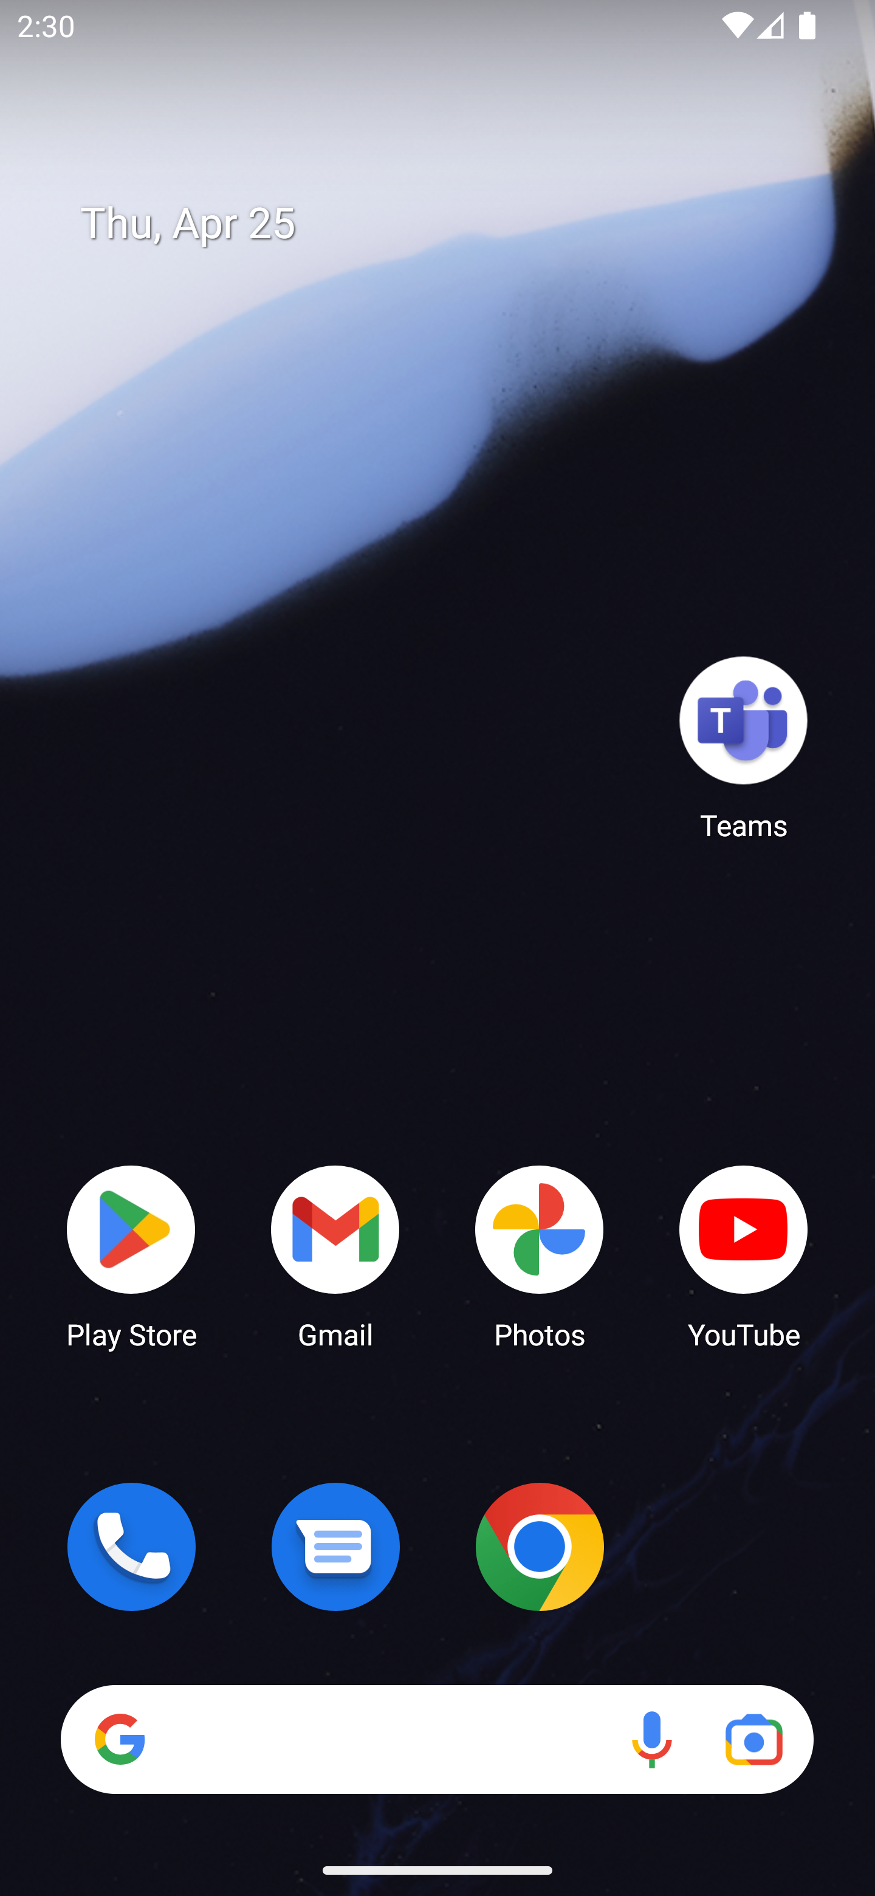 This screenshot has height=1896, width=875. Describe the element at coordinates (455, 224) in the screenshot. I see `Thu, Apr 25` at that location.